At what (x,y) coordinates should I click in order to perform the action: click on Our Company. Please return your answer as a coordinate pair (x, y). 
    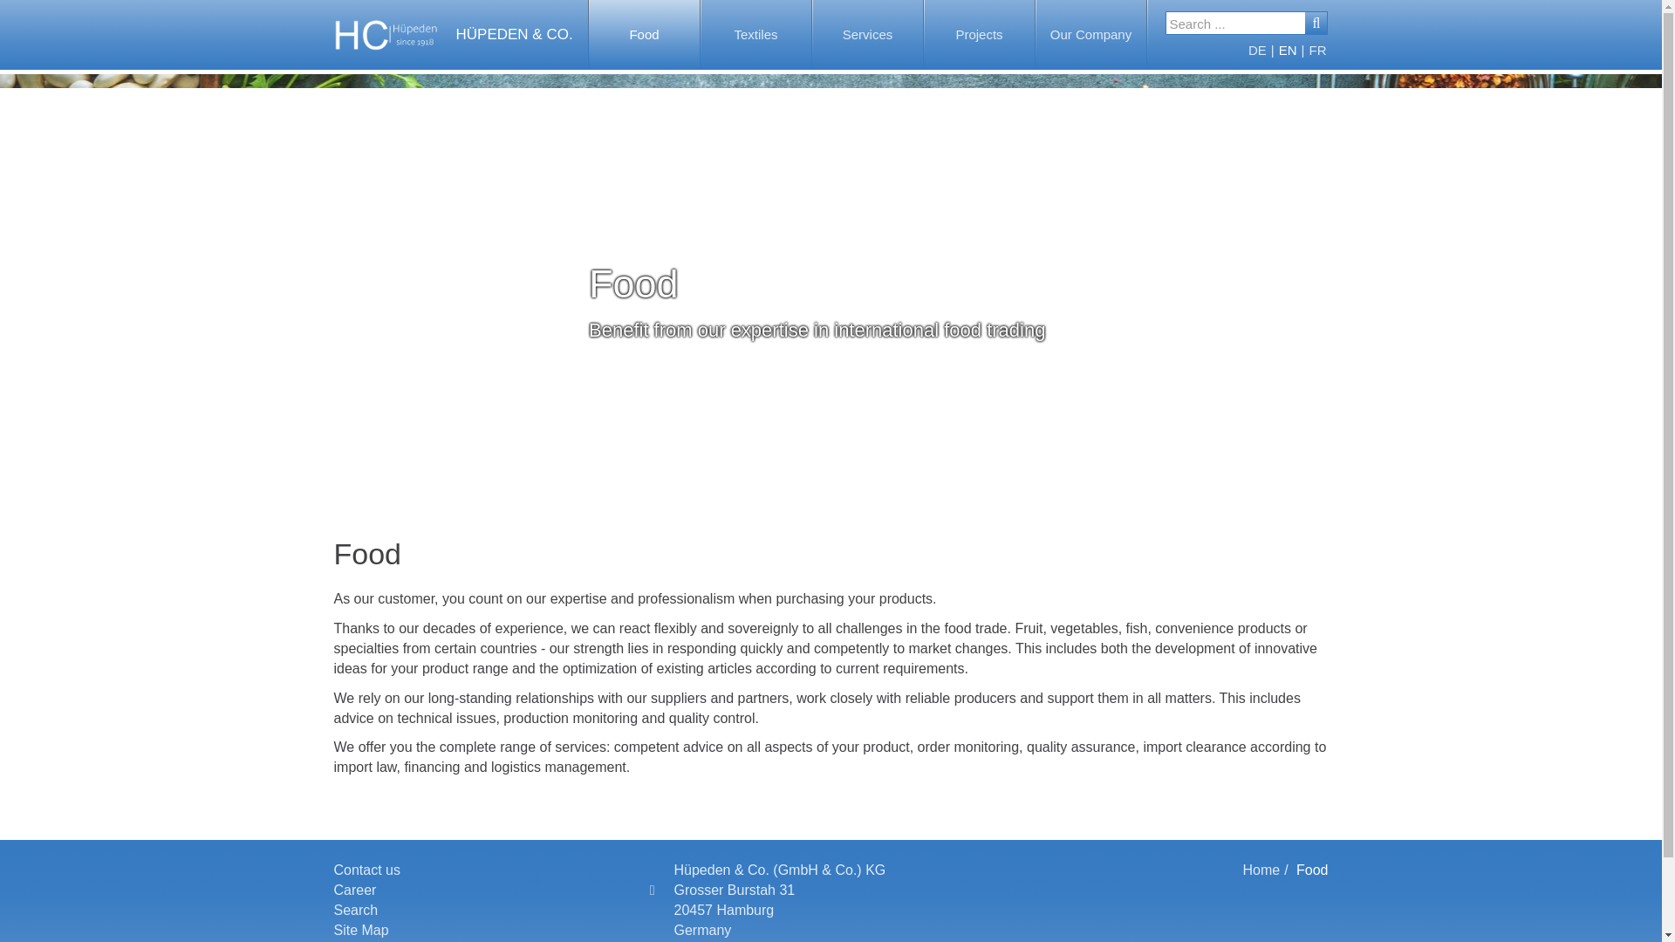
    Looking at the image, I should click on (1090, 35).